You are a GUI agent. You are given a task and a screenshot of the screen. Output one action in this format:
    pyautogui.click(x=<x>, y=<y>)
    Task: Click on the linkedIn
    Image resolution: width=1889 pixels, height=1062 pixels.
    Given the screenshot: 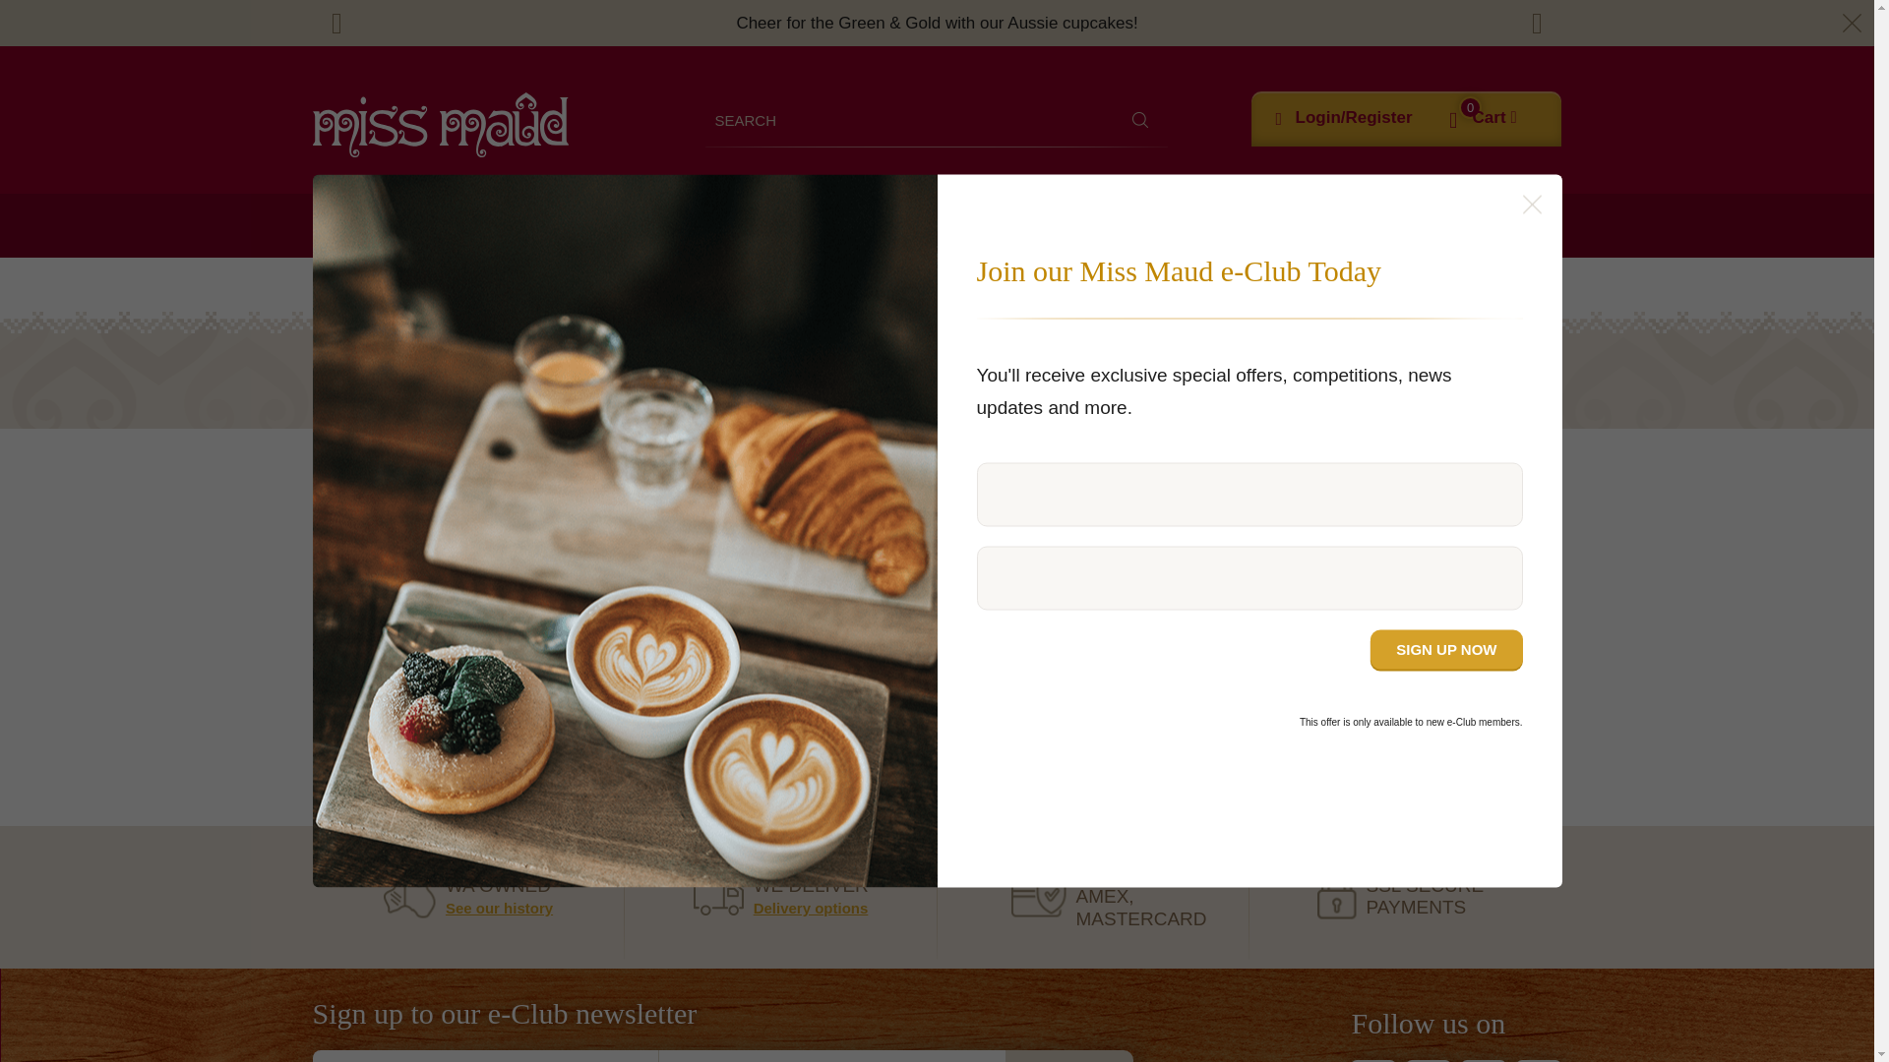 What is the action you would take?
    pyautogui.click(x=1539, y=1060)
    